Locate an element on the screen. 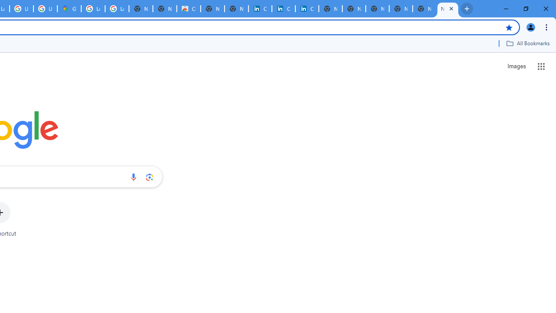 The height and width of the screenshot is (313, 556). New Tab is located at coordinates (447, 9).